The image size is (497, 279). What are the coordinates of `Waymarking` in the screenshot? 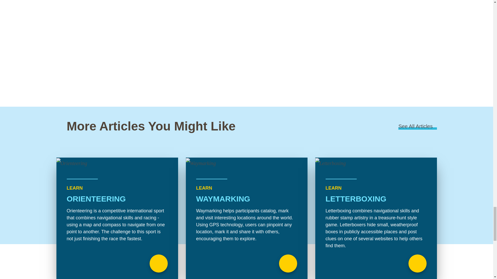 It's located at (247, 218).